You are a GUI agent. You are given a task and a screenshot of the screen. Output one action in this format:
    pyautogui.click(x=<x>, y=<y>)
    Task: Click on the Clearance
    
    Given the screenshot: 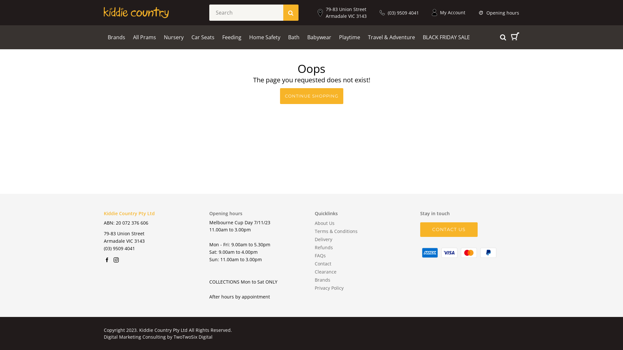 What is the action you would take?
    pyautogui.click(x=326, y=272)
    